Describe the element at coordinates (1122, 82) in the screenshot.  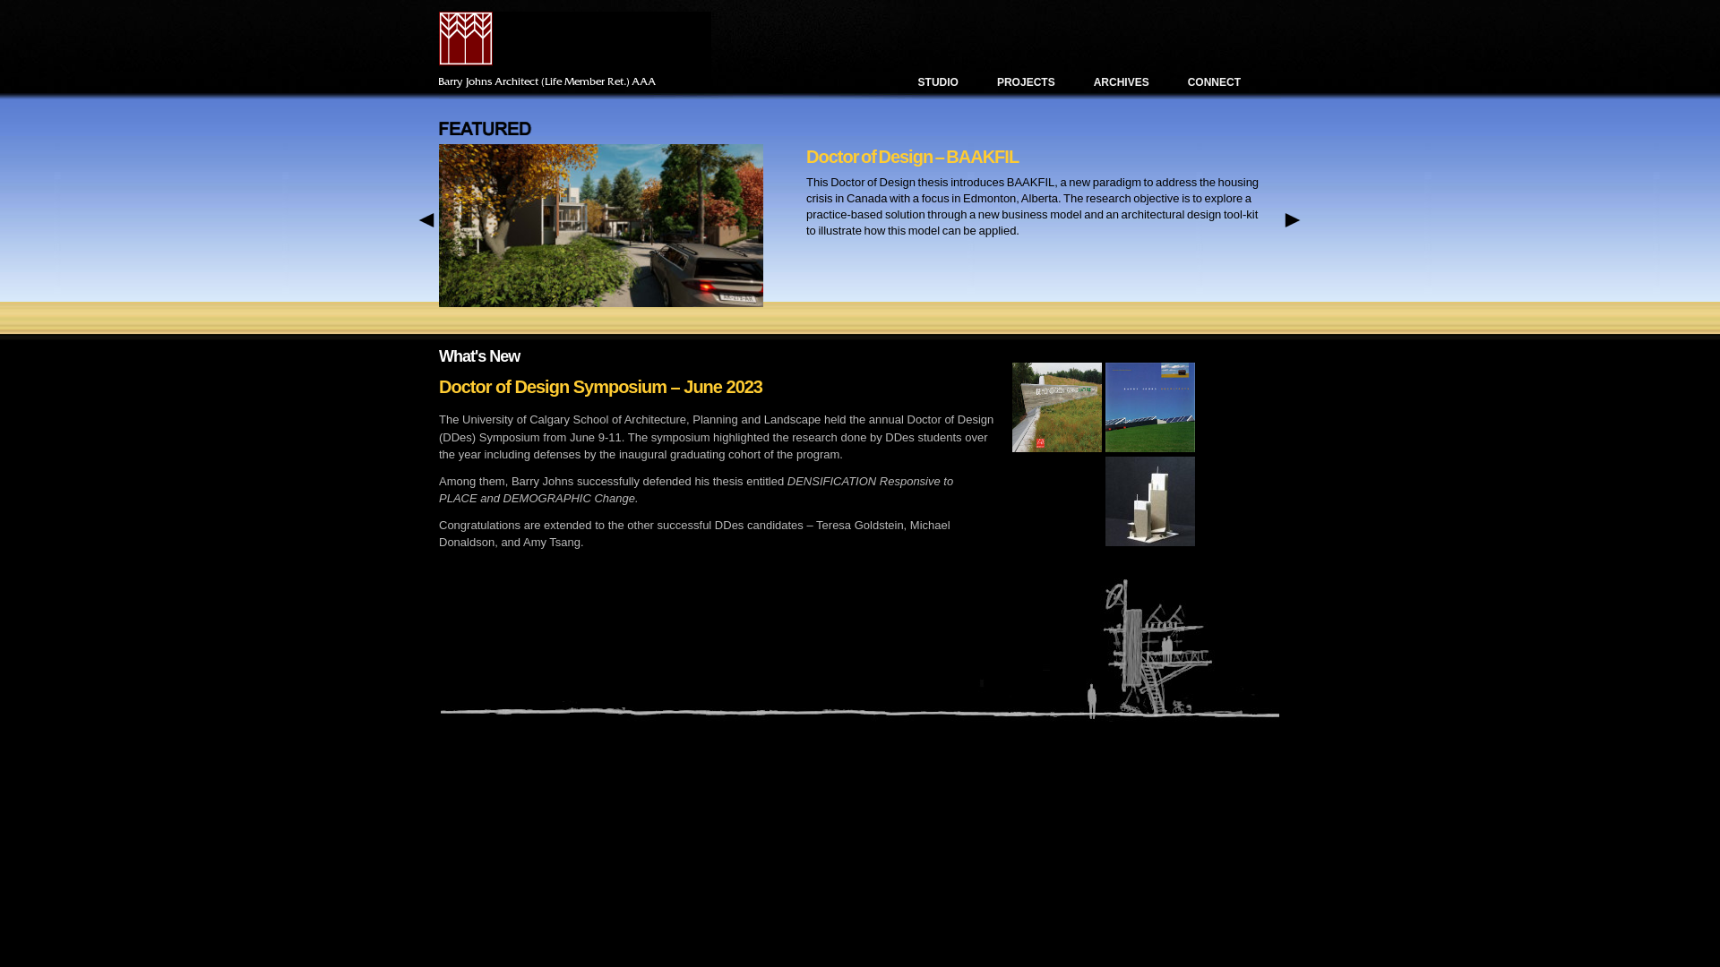
I see `ARCHIVES` at that location.